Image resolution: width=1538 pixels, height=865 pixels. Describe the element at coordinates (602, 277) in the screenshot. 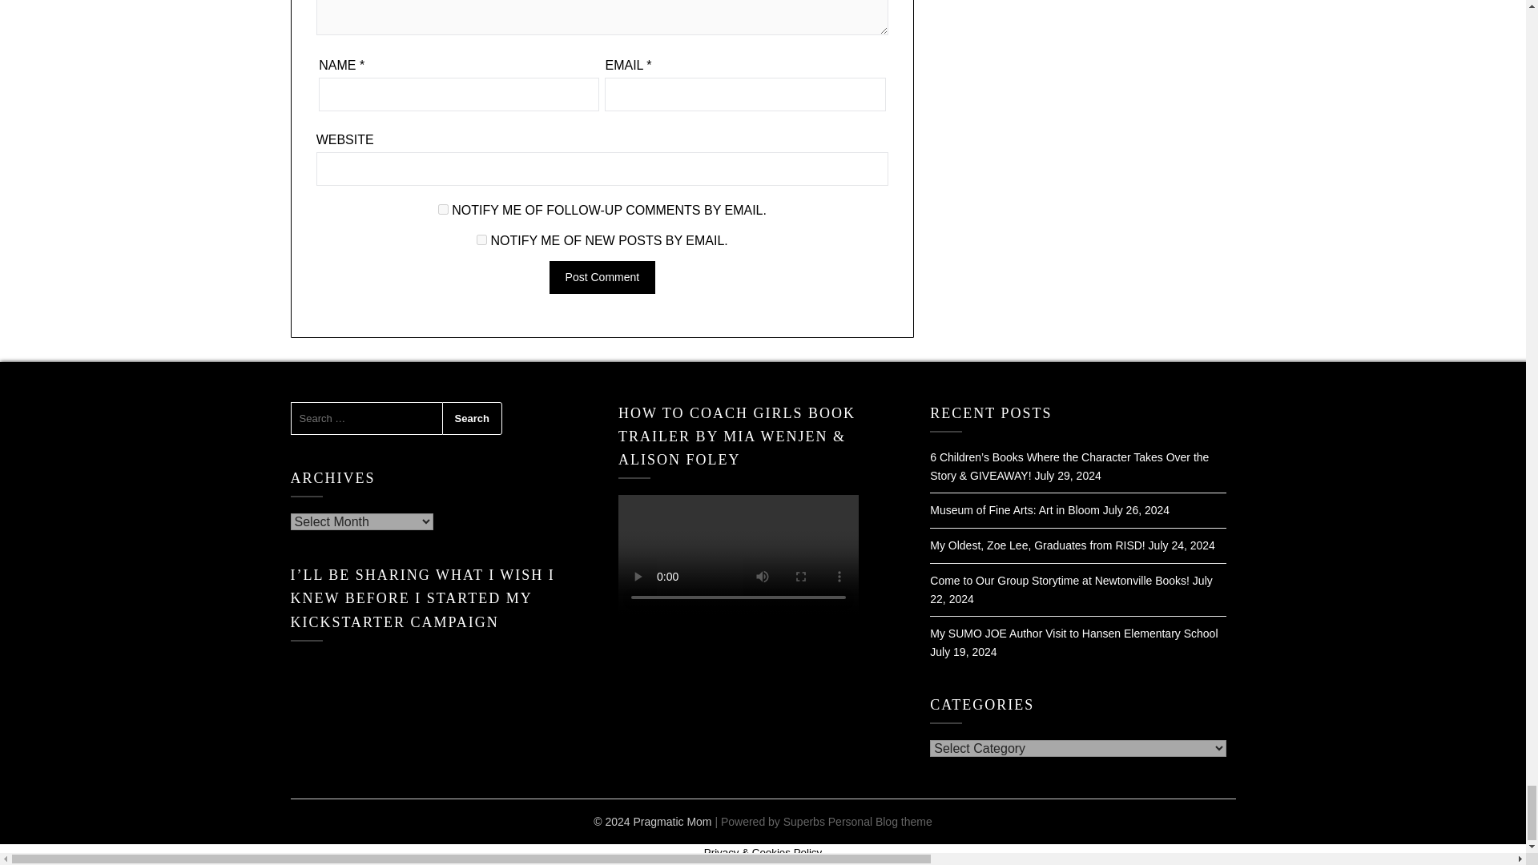

I see `Post Comment` at that location.